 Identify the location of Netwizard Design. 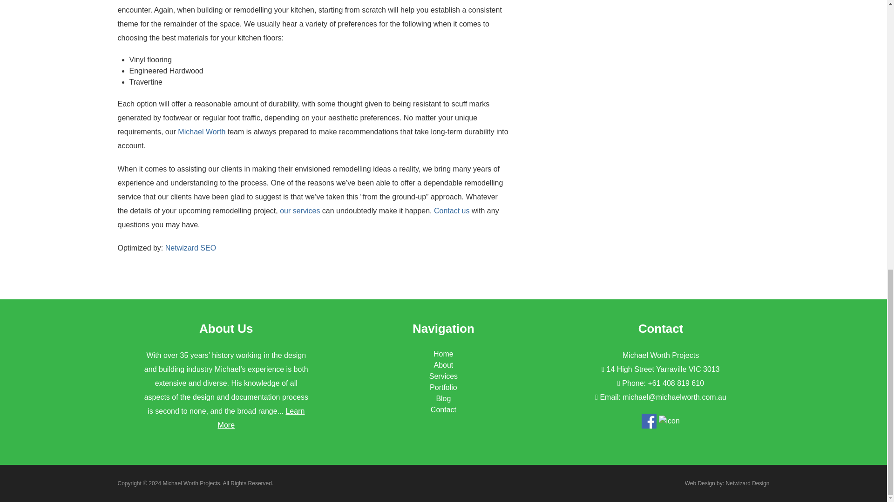
(747, 483).